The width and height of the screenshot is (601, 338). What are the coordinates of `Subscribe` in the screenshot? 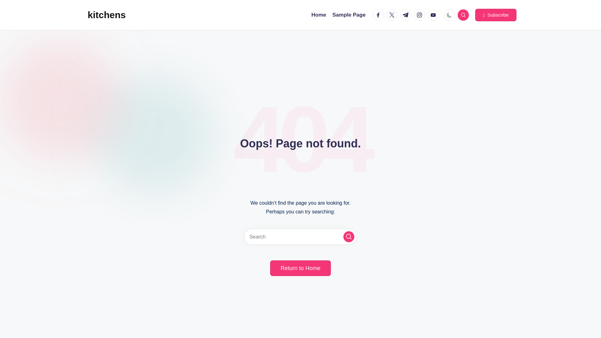 It's located at (496, 15).